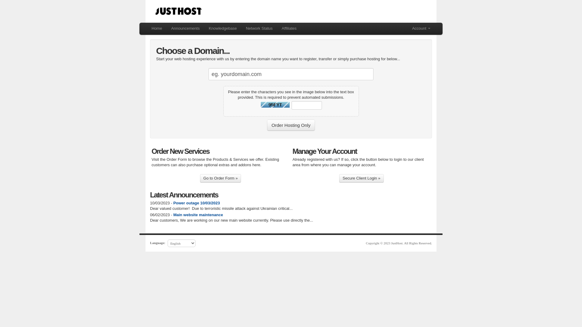 This screenshot has height=327, width=582. What do you see at coordinates (291, 125) in the screenshot?
I see `Order Hosting Only` at bounding box center [291, 125].